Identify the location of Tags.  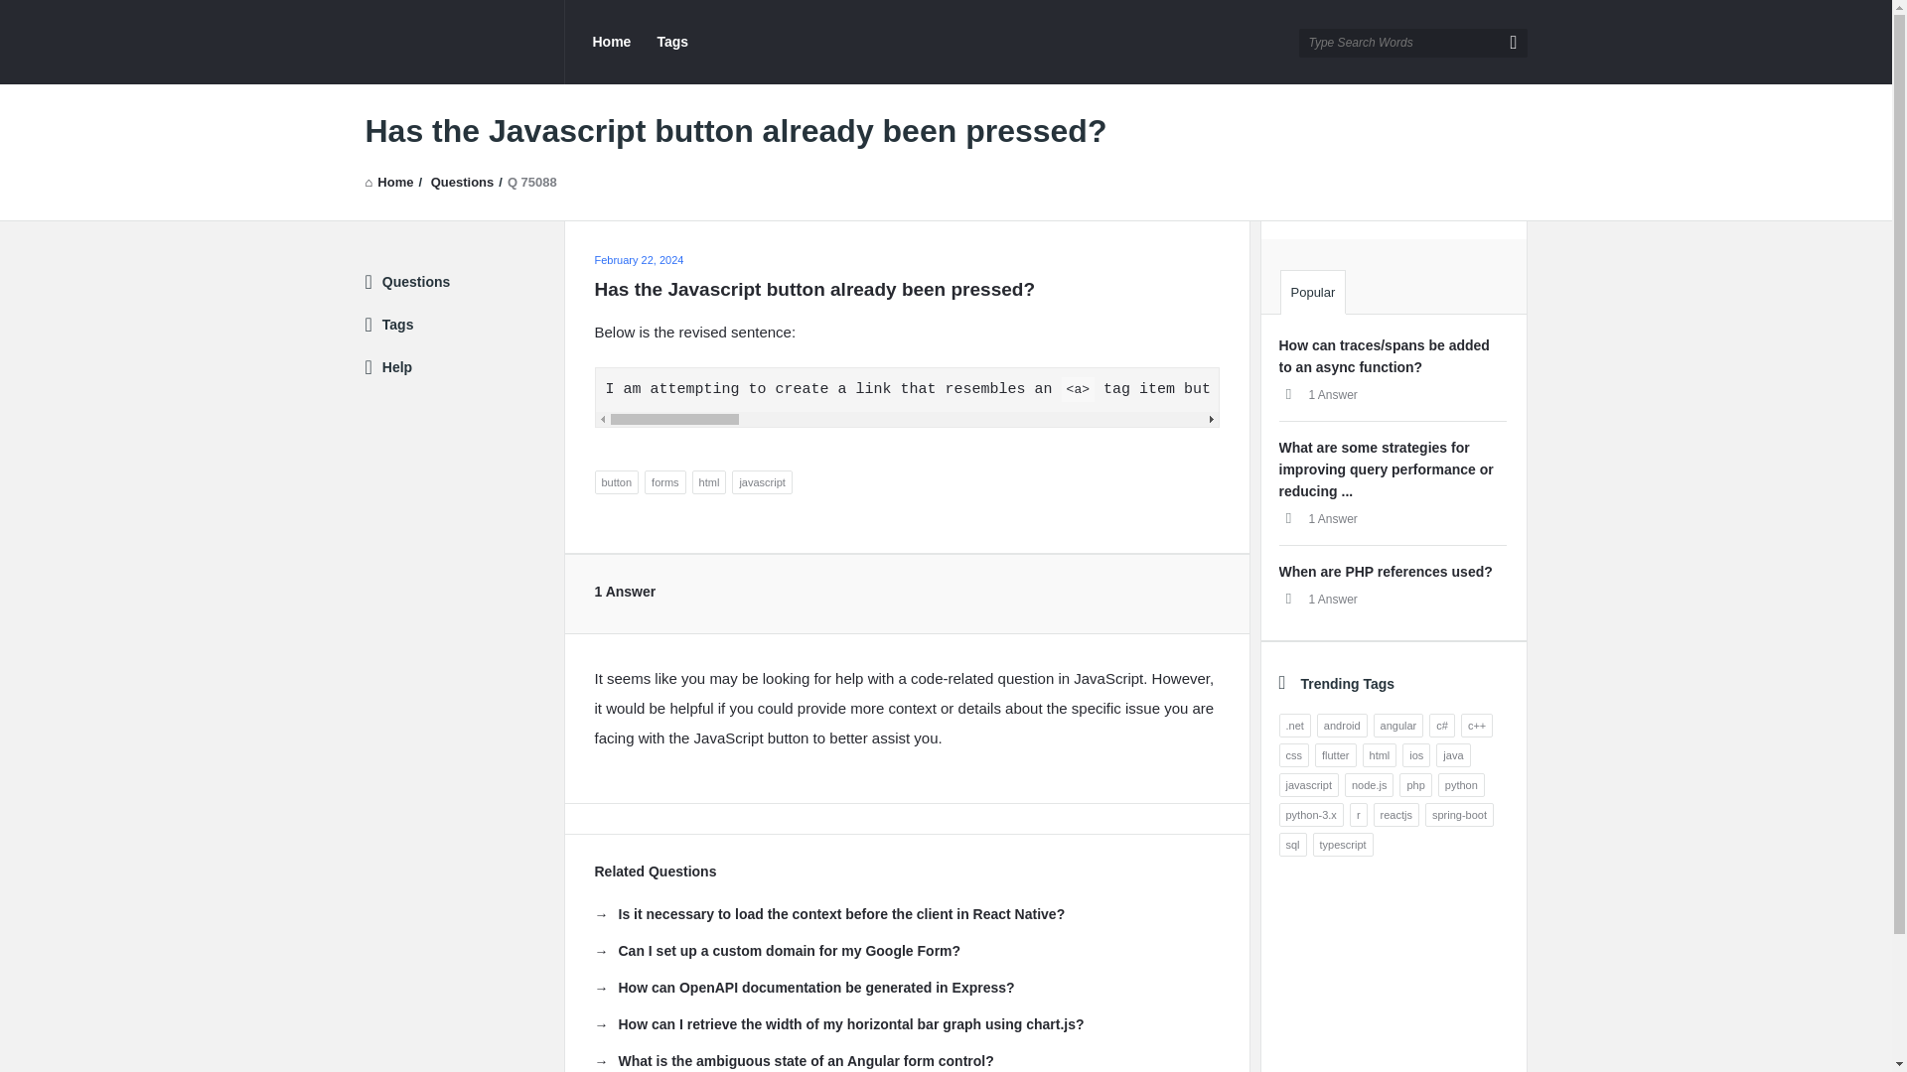
(671, 42).